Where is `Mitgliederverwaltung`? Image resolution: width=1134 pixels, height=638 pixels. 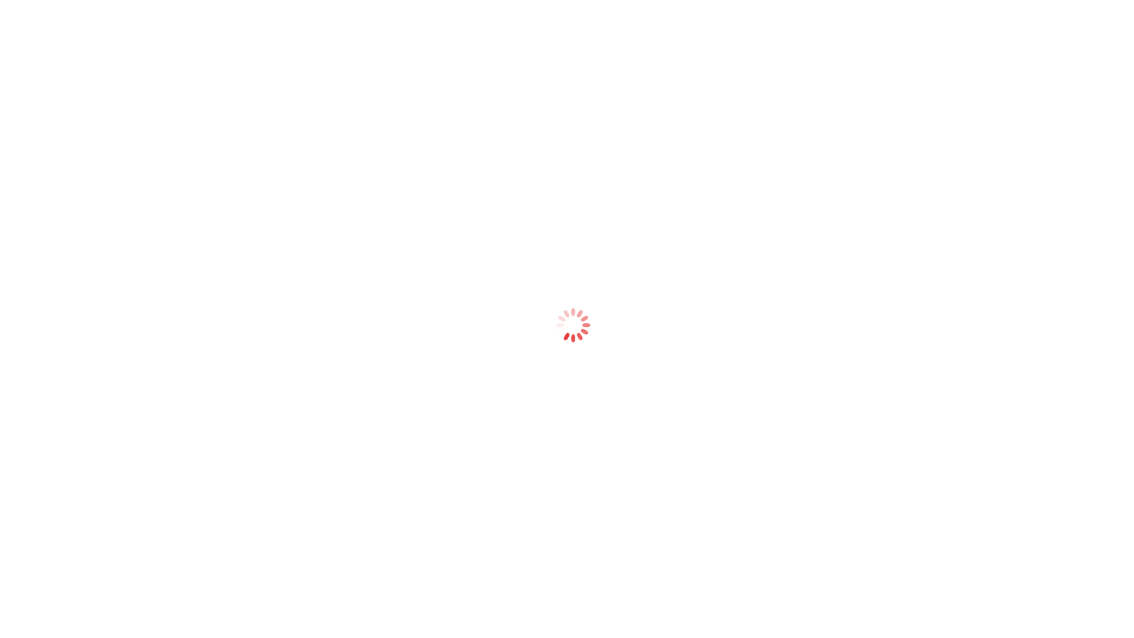 Mitgliederverwaltung is located at coordinates (487, 18).